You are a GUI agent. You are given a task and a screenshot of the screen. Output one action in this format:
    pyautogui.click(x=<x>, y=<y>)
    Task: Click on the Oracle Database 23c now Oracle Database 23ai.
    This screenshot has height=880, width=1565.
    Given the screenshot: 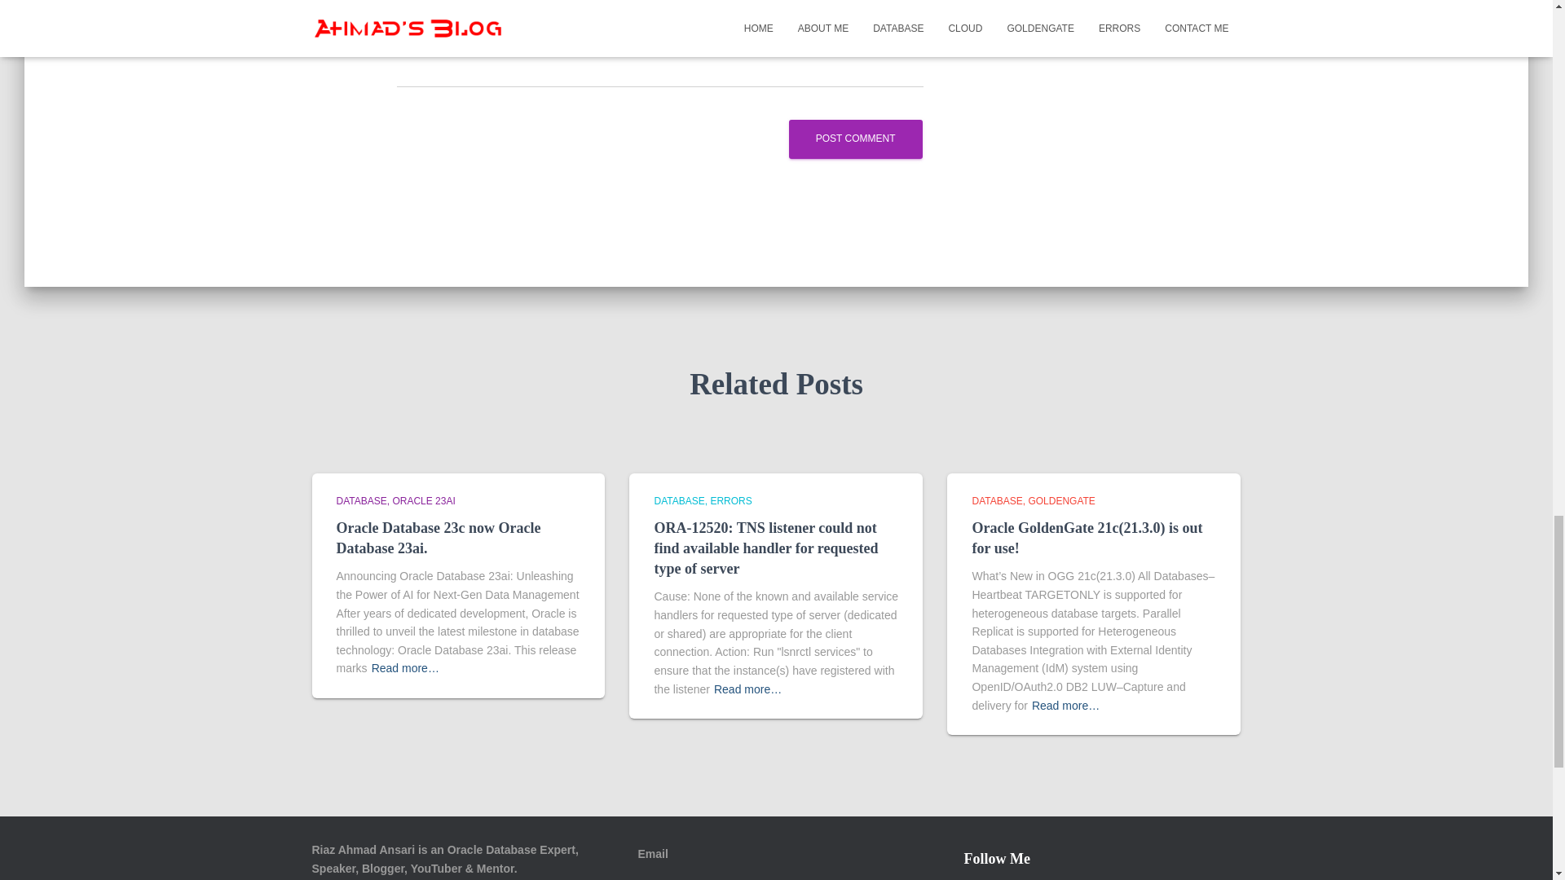 What is the action you would take?
    pyautogui.click(x=438, y=538)
    